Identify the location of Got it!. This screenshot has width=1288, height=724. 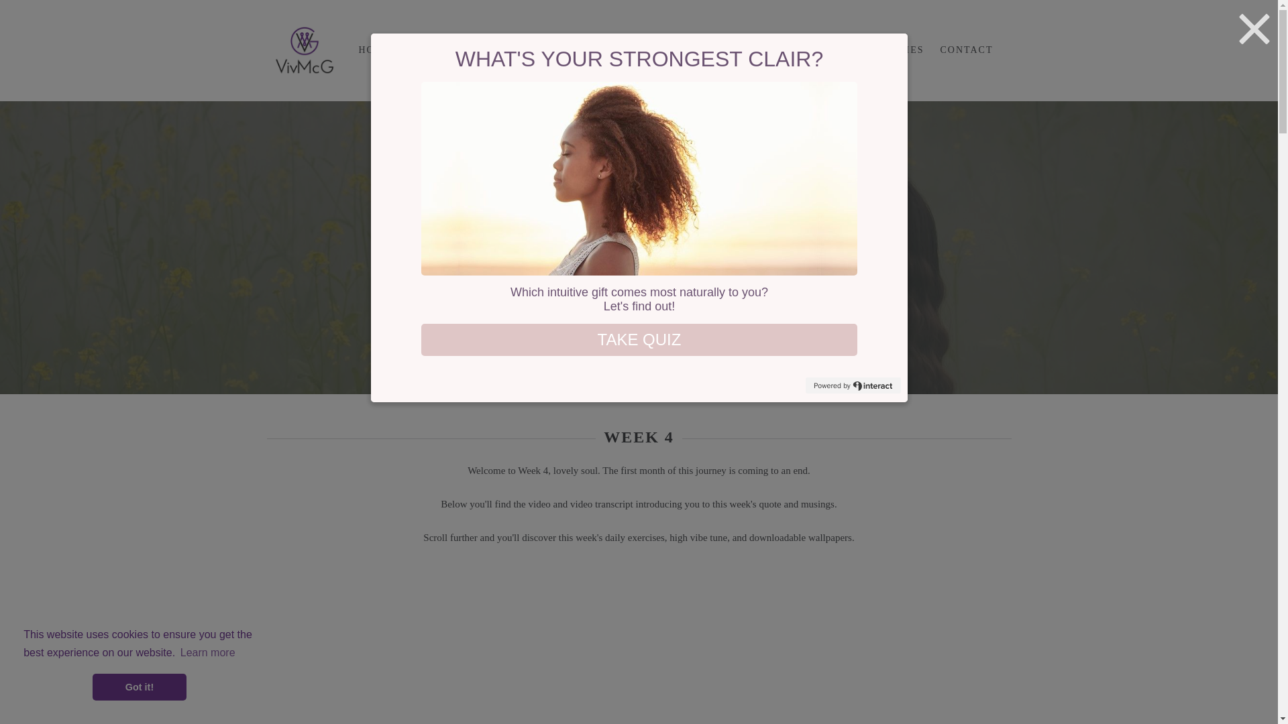
(140, 687).